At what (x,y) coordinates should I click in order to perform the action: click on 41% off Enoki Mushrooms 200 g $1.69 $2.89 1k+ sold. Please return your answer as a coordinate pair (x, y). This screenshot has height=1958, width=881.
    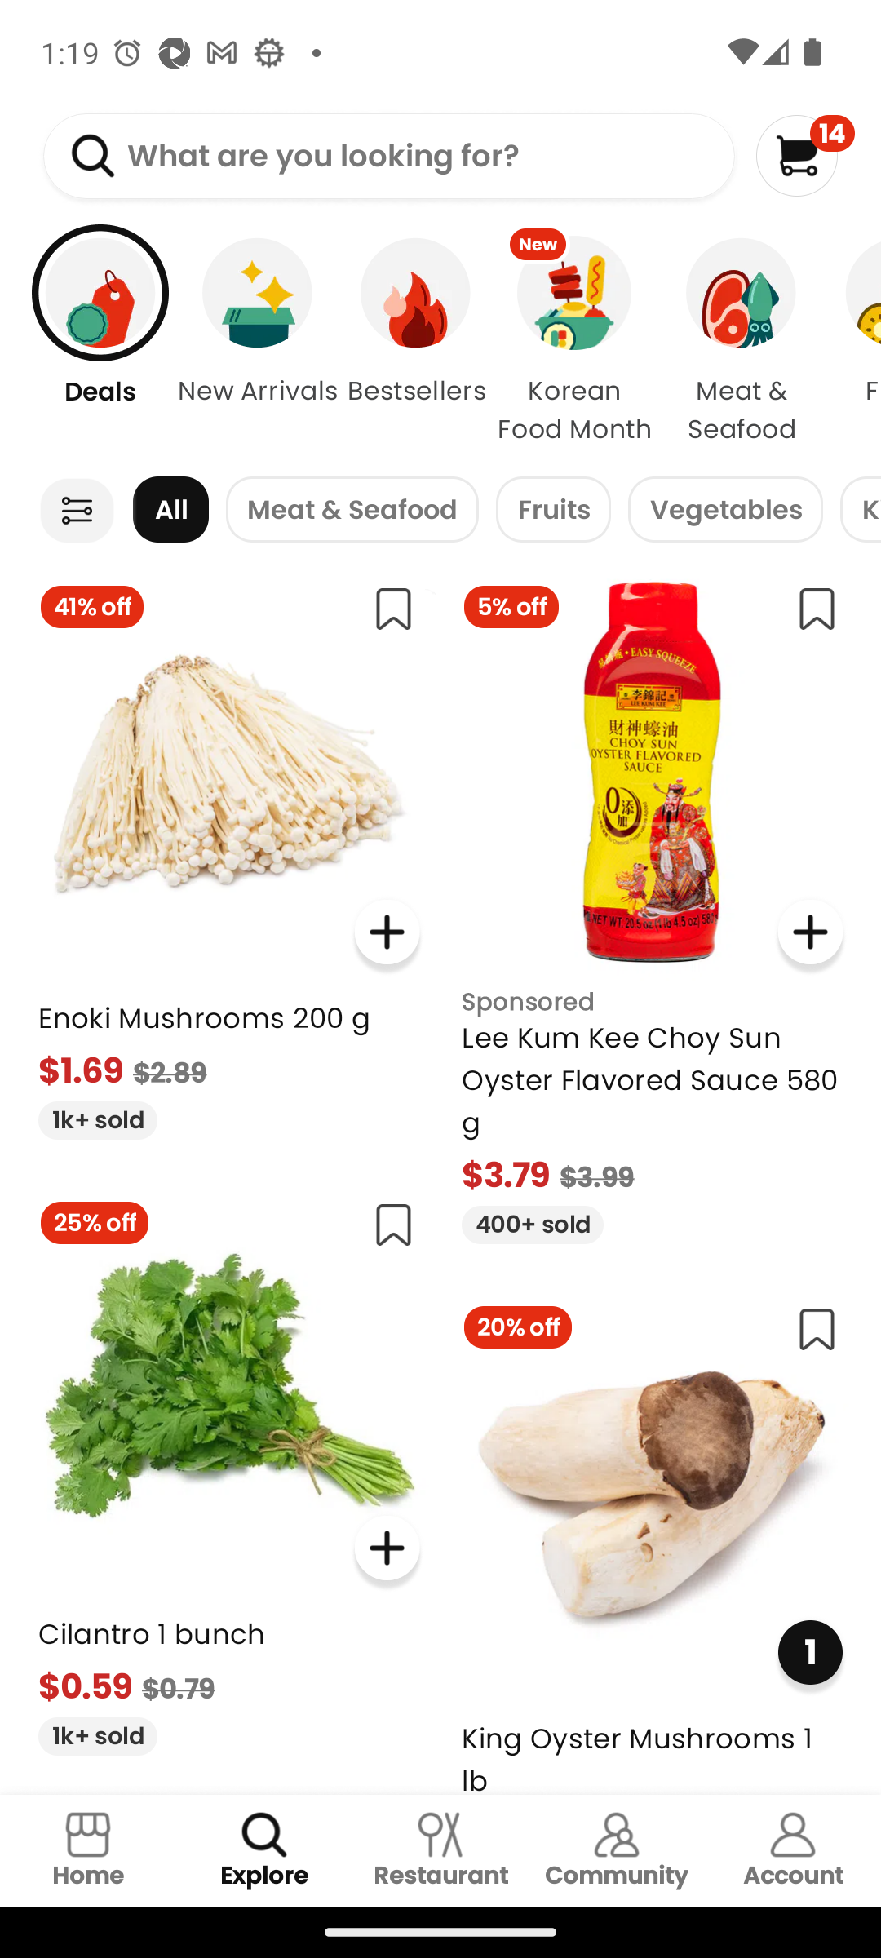
    Looking at the image, I should click on (228, 852).